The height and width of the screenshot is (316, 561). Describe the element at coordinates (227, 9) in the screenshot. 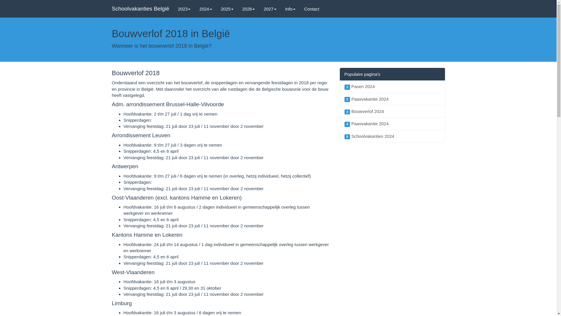

I see `2025` at that location.